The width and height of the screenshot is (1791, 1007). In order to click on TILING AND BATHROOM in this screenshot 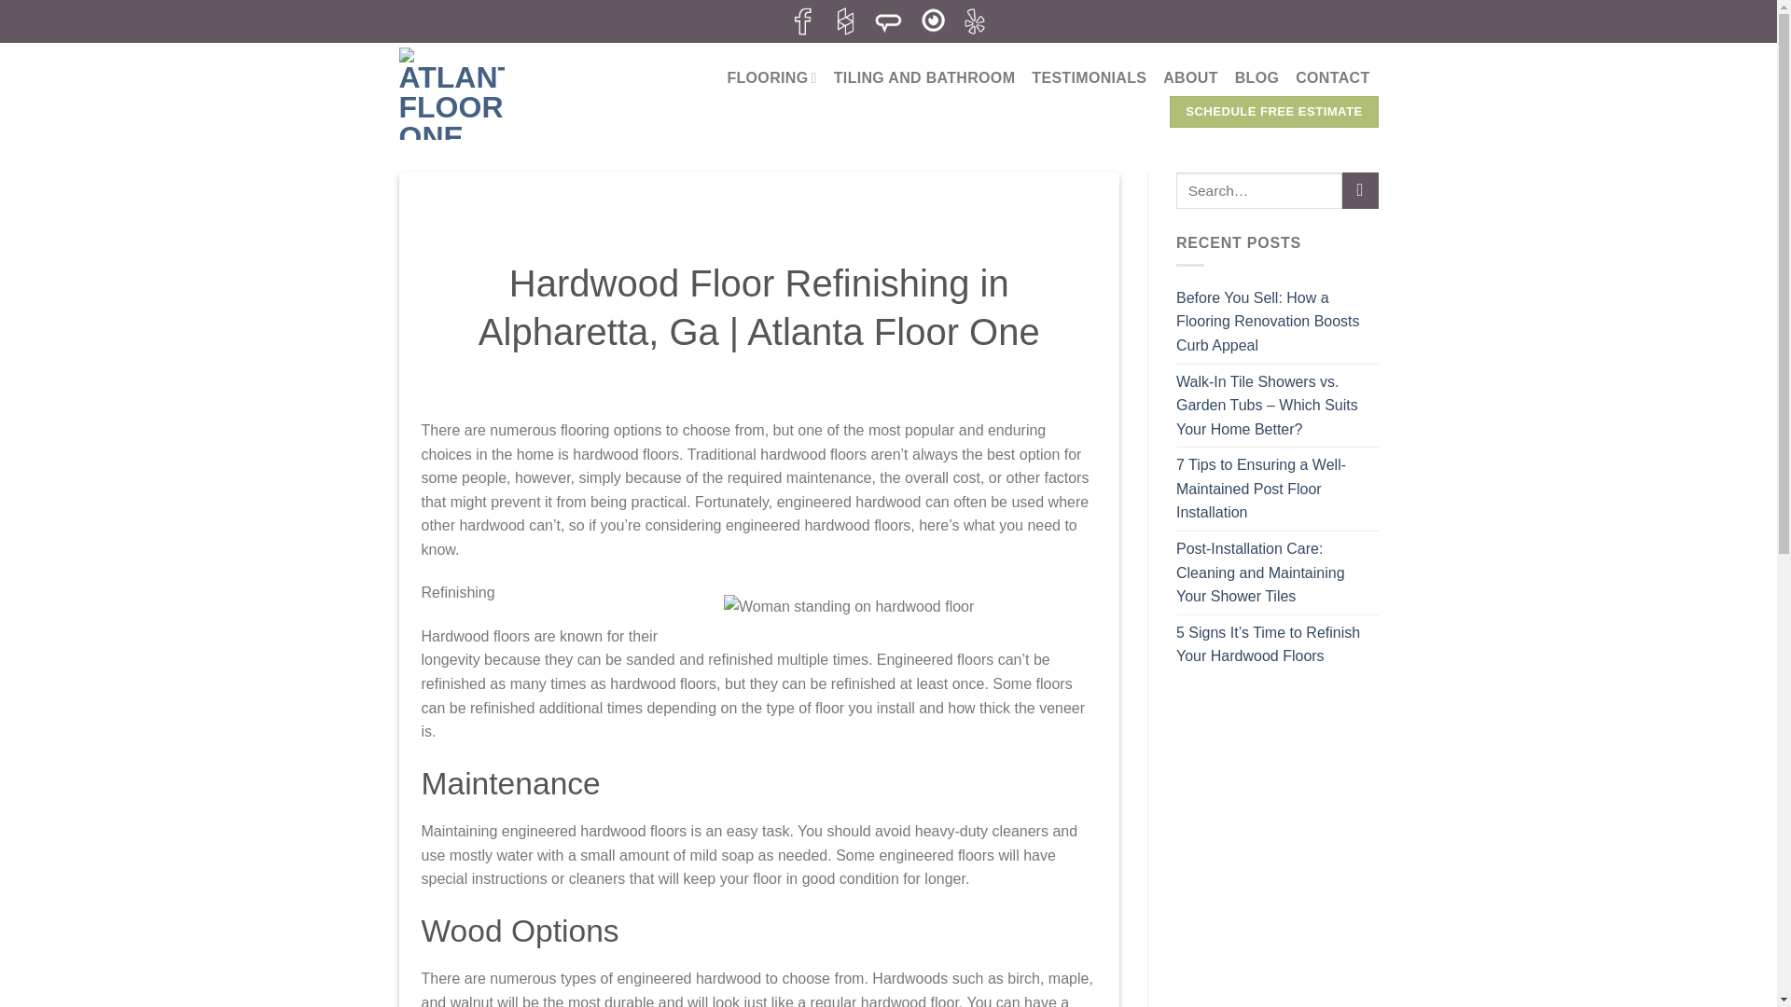, I will do `click(924, 77)`.